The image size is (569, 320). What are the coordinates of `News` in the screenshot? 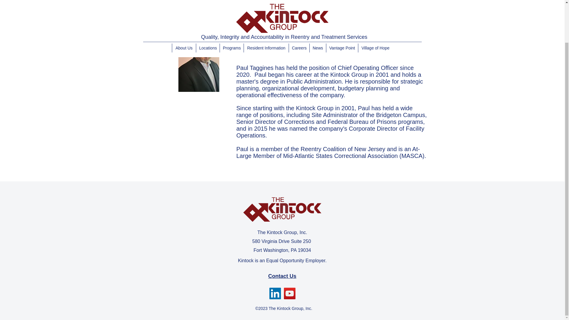 It's located at (318, 4).